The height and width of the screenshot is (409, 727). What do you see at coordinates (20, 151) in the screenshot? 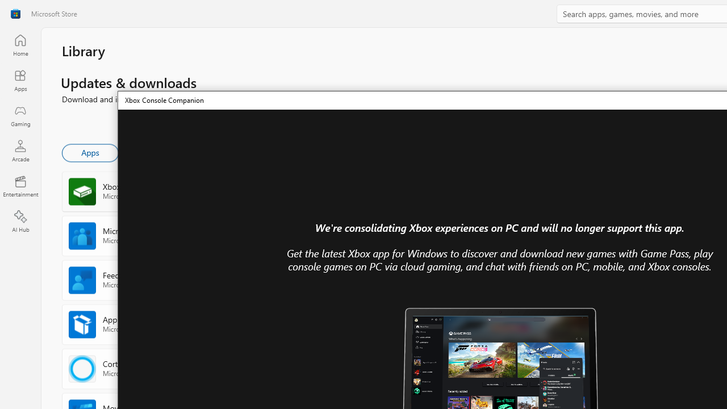
I see `Arcade` at bounding box center [20, 151].